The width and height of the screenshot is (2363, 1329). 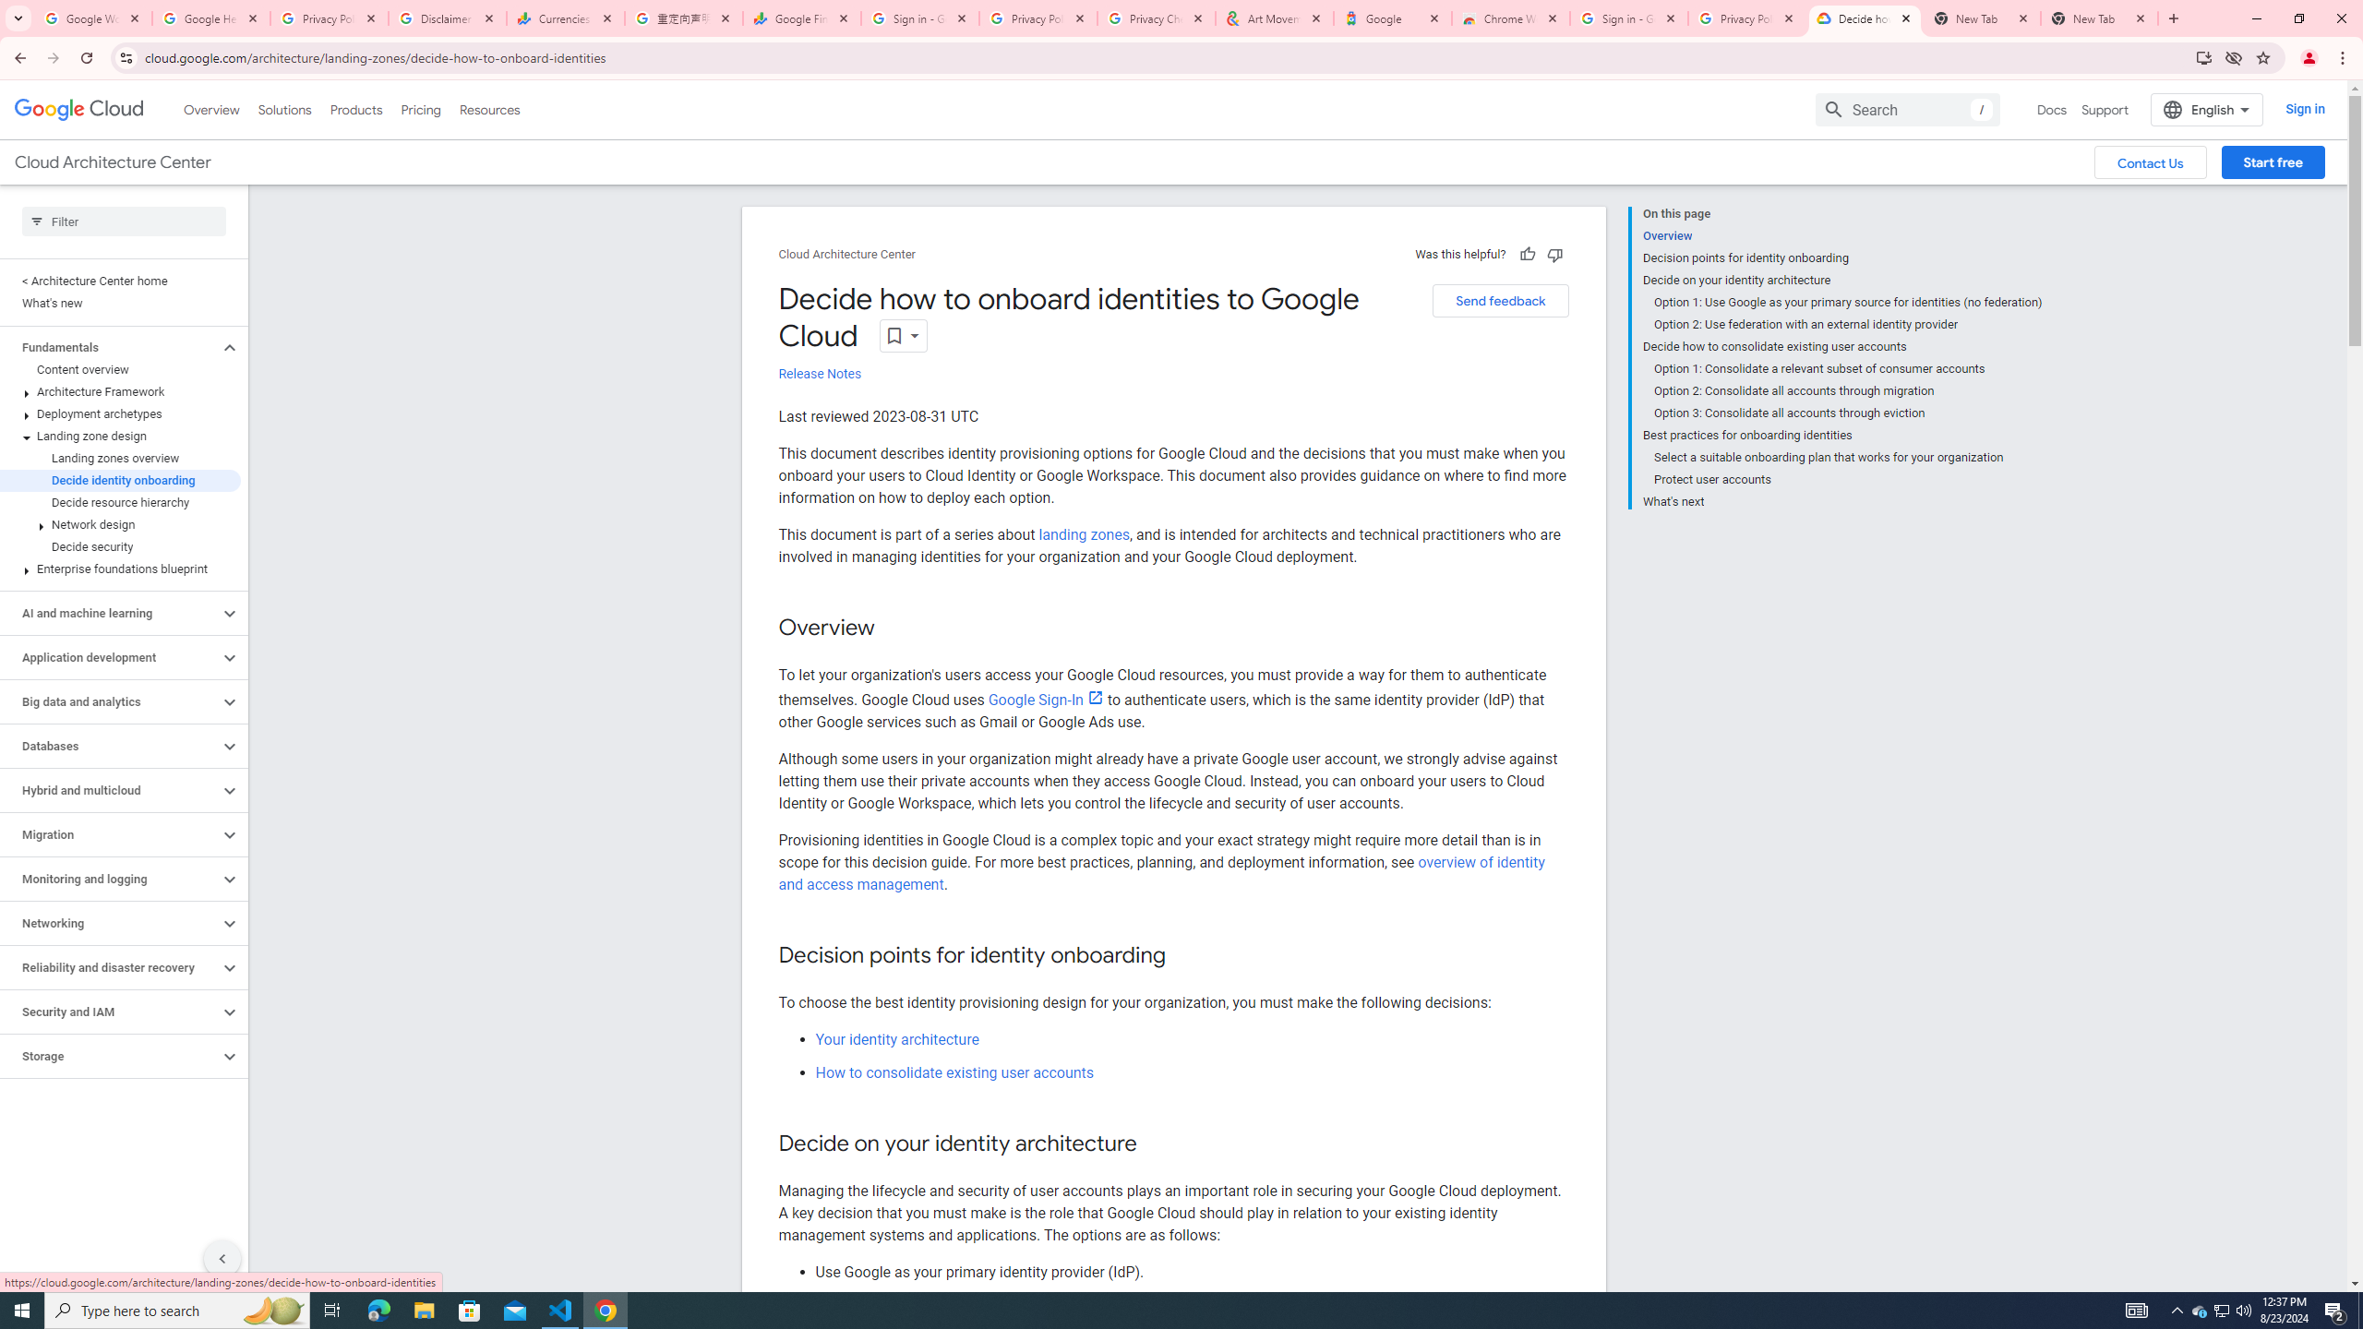 What do you see at coordinates (110, 701) in the screenshot?
I see `Big data and analytics` at bounding box center [110, 701].